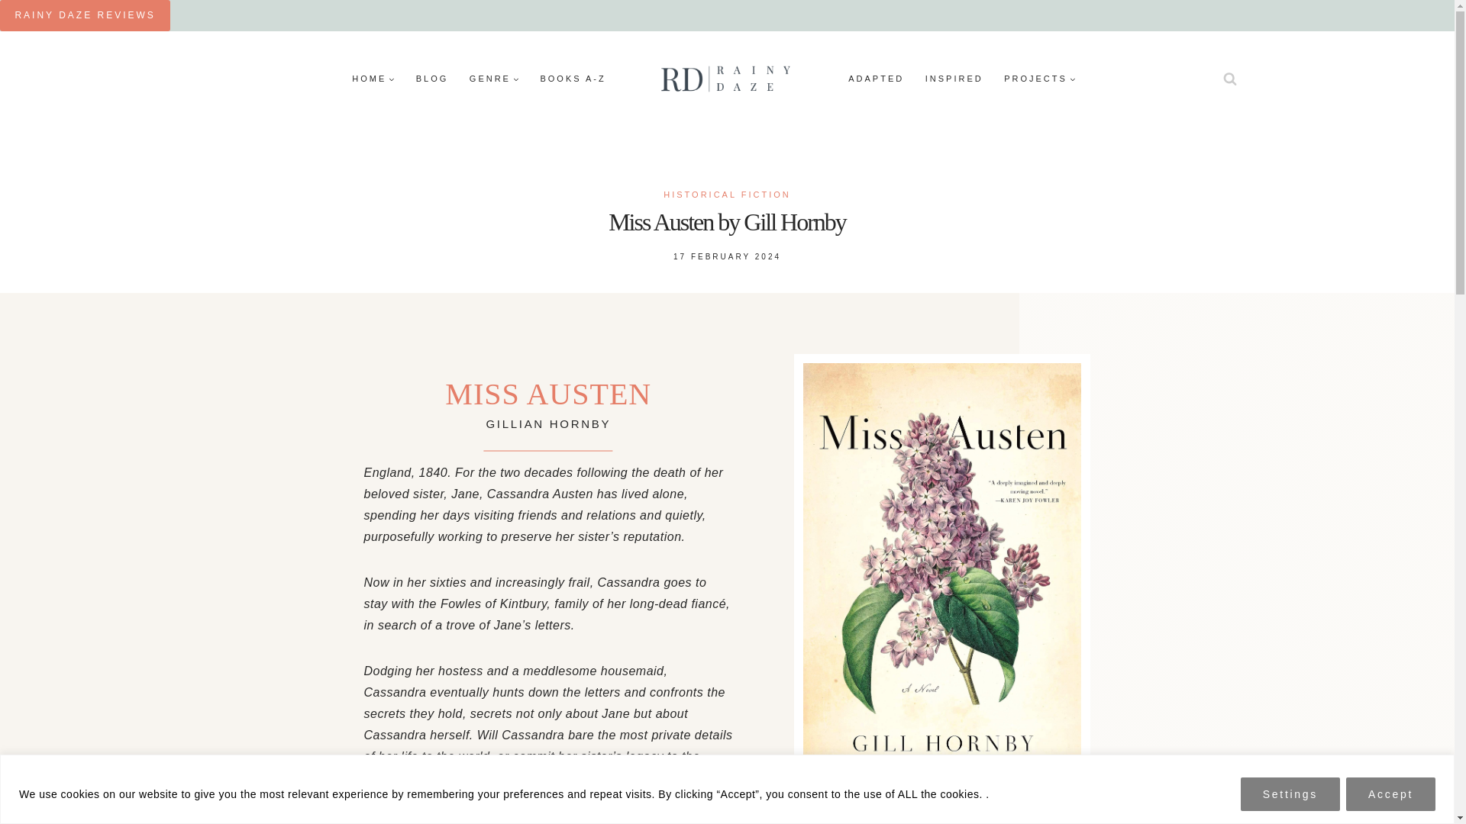  I want to click on PROJECTS, so click(1040, 78).